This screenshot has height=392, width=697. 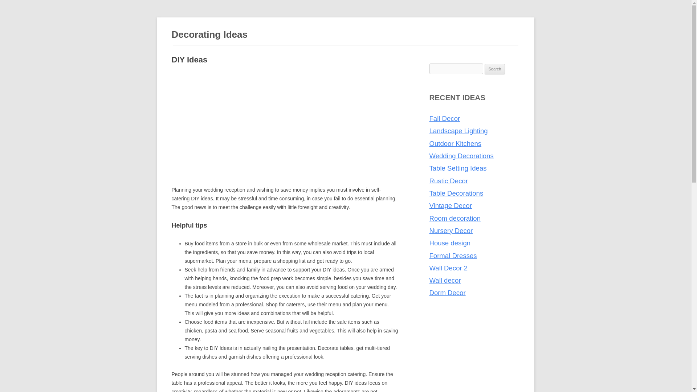 I want to click on Advertisement, so click(x=285, y=121).